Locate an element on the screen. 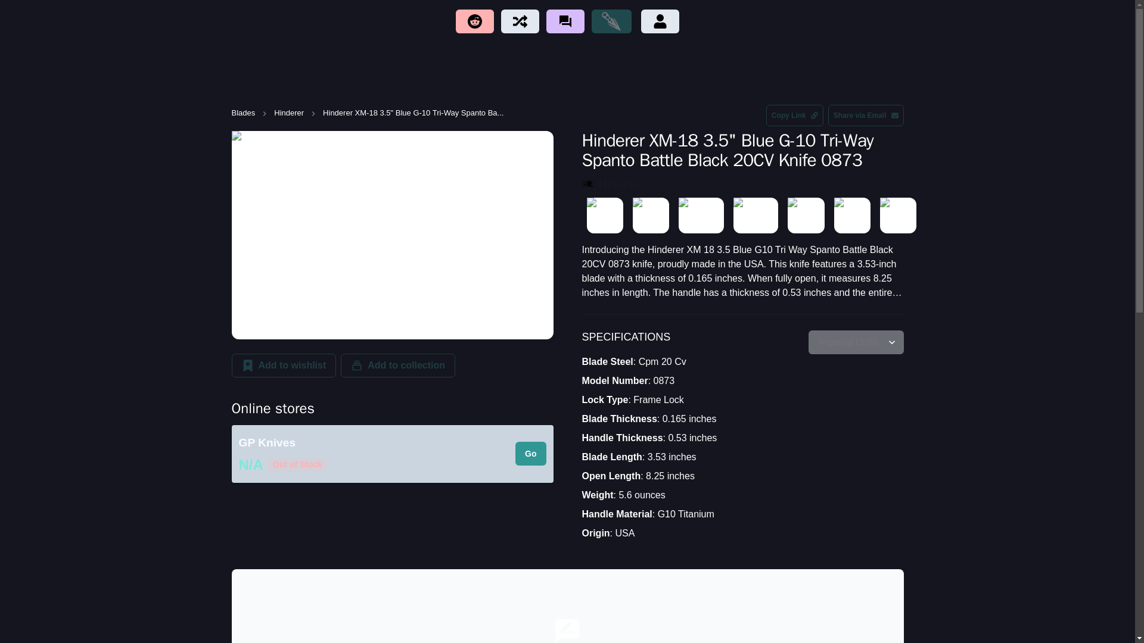 The image size is (1144, 643). Blades is located at coordinates (243, 113).